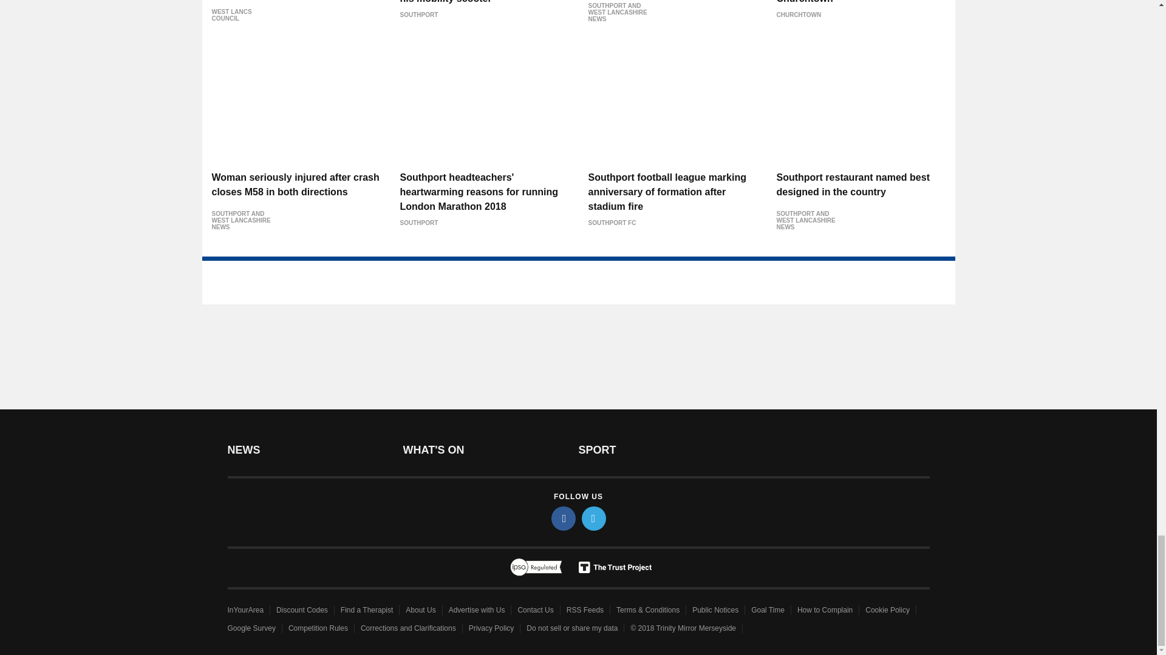  Describe the element at coordinates (594, 518) in the screenshot. I see `twitter` at that location.